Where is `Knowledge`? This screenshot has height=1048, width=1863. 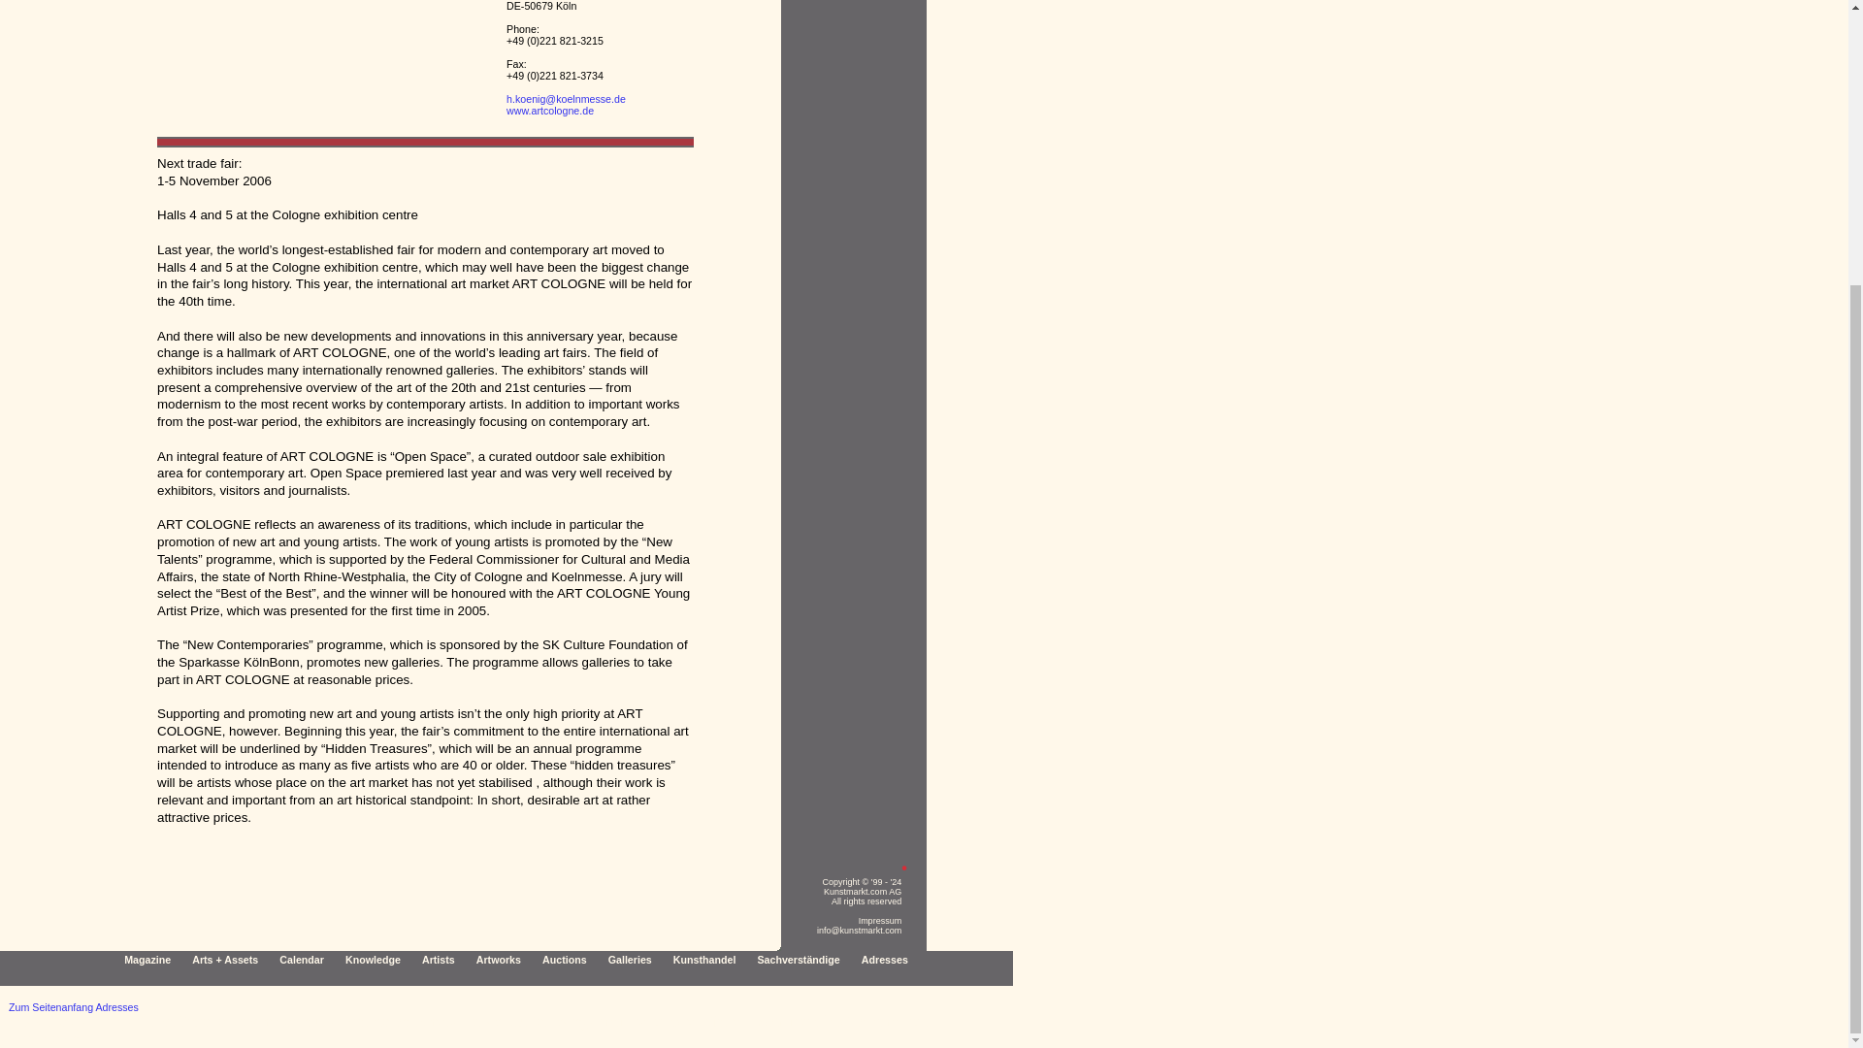 Knowledge is located at coordinates (373, 959).